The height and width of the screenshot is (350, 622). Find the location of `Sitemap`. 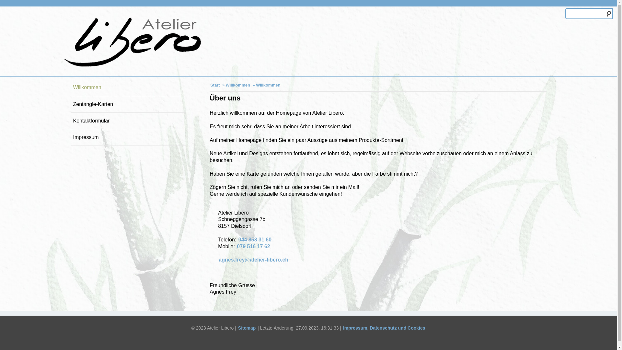

Sitemap is located at coordinates (247, 328).